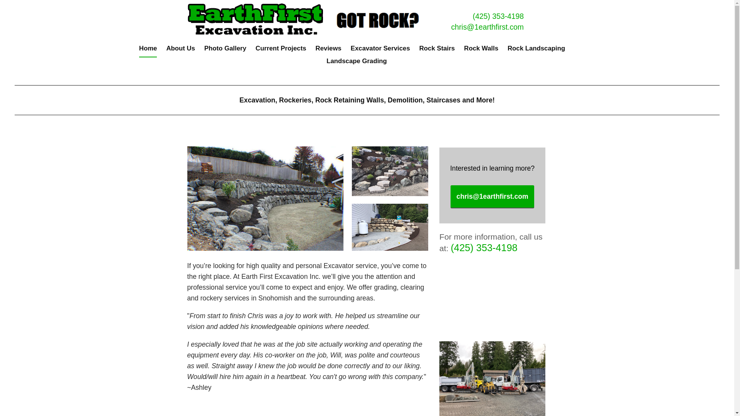 This screenshot has width=740, height=416. Describe the element at coordinates (492, 197) in the screenshot. I see `chris@1earthfirst.com` at that location.